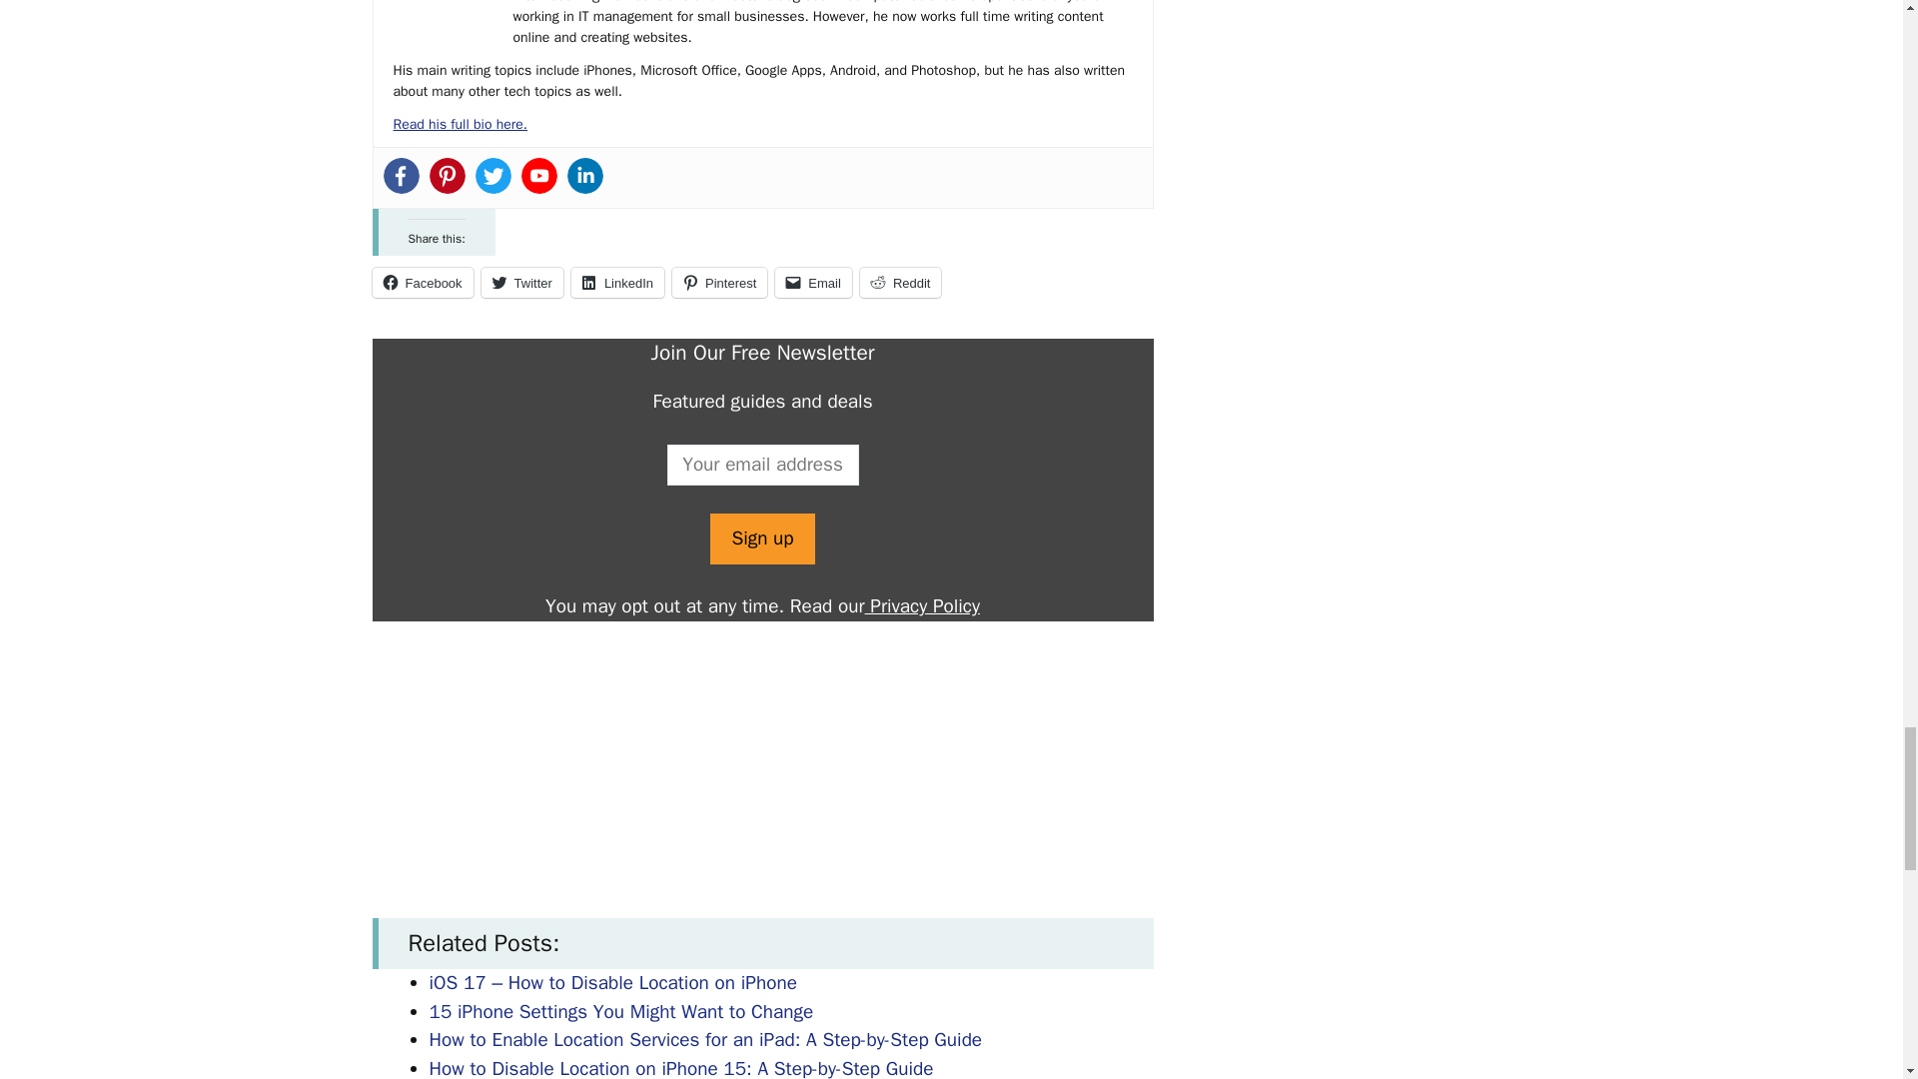 The width and height of the screenshot is (1918, 1079). What do you see at coordinates (493, 176) in the screenshot?
I see `Twitter` at bounding box center [493, 176].